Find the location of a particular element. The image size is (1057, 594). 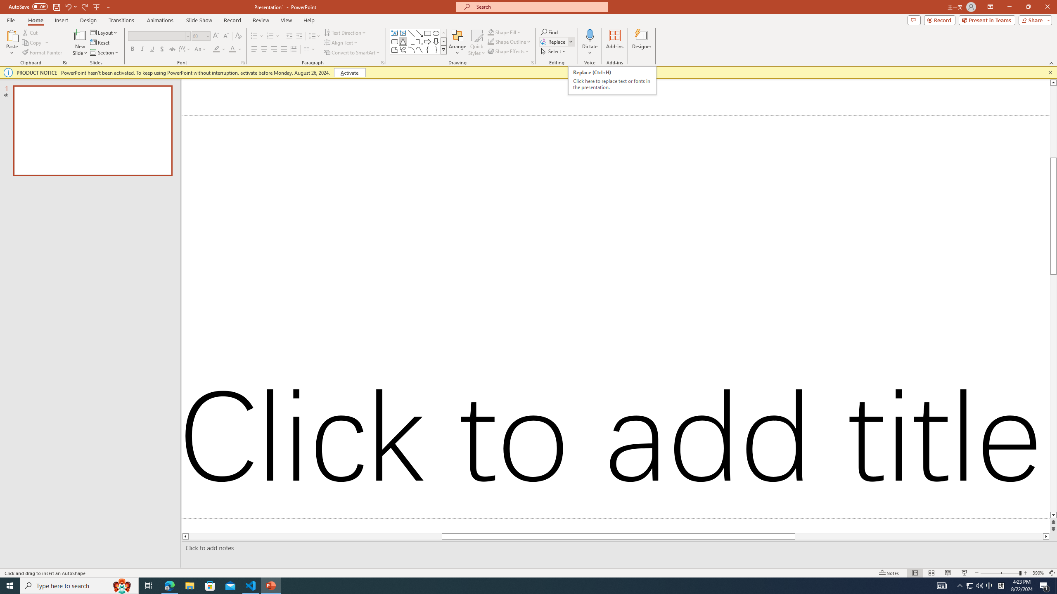

Activate is located at coordinates (349, 73).